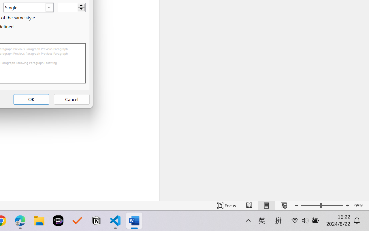  What do you see at coordinates (96, 221) in the screenshot?
I see `Notion` at bounding box center [96, 221].